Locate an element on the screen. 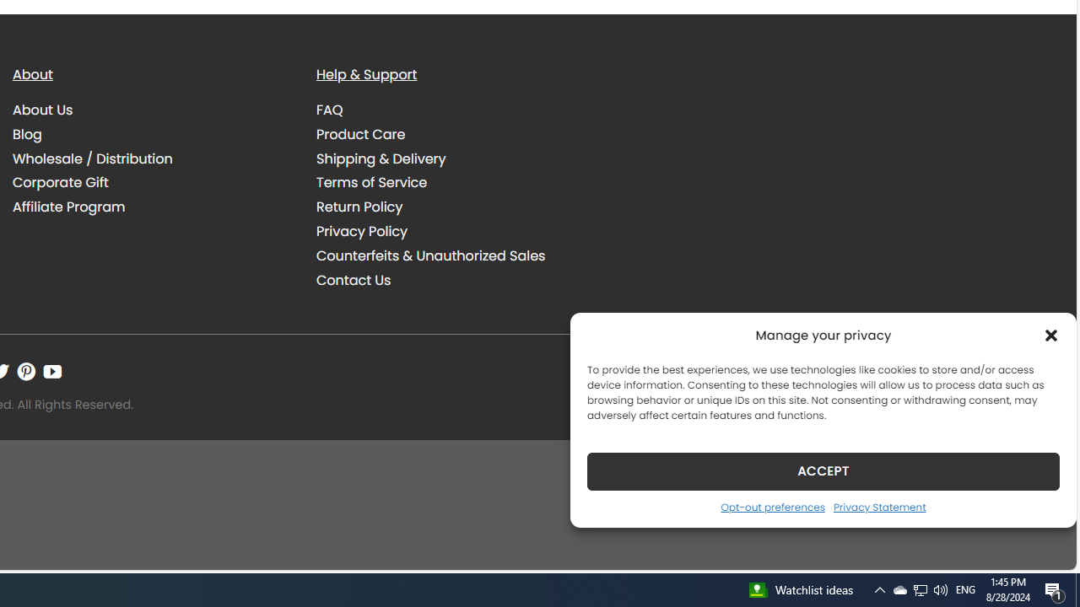 Image resolution: width=1080 pixels, height=607 pixels. Class: cmplz-close is located at coordinates (1051, 336).